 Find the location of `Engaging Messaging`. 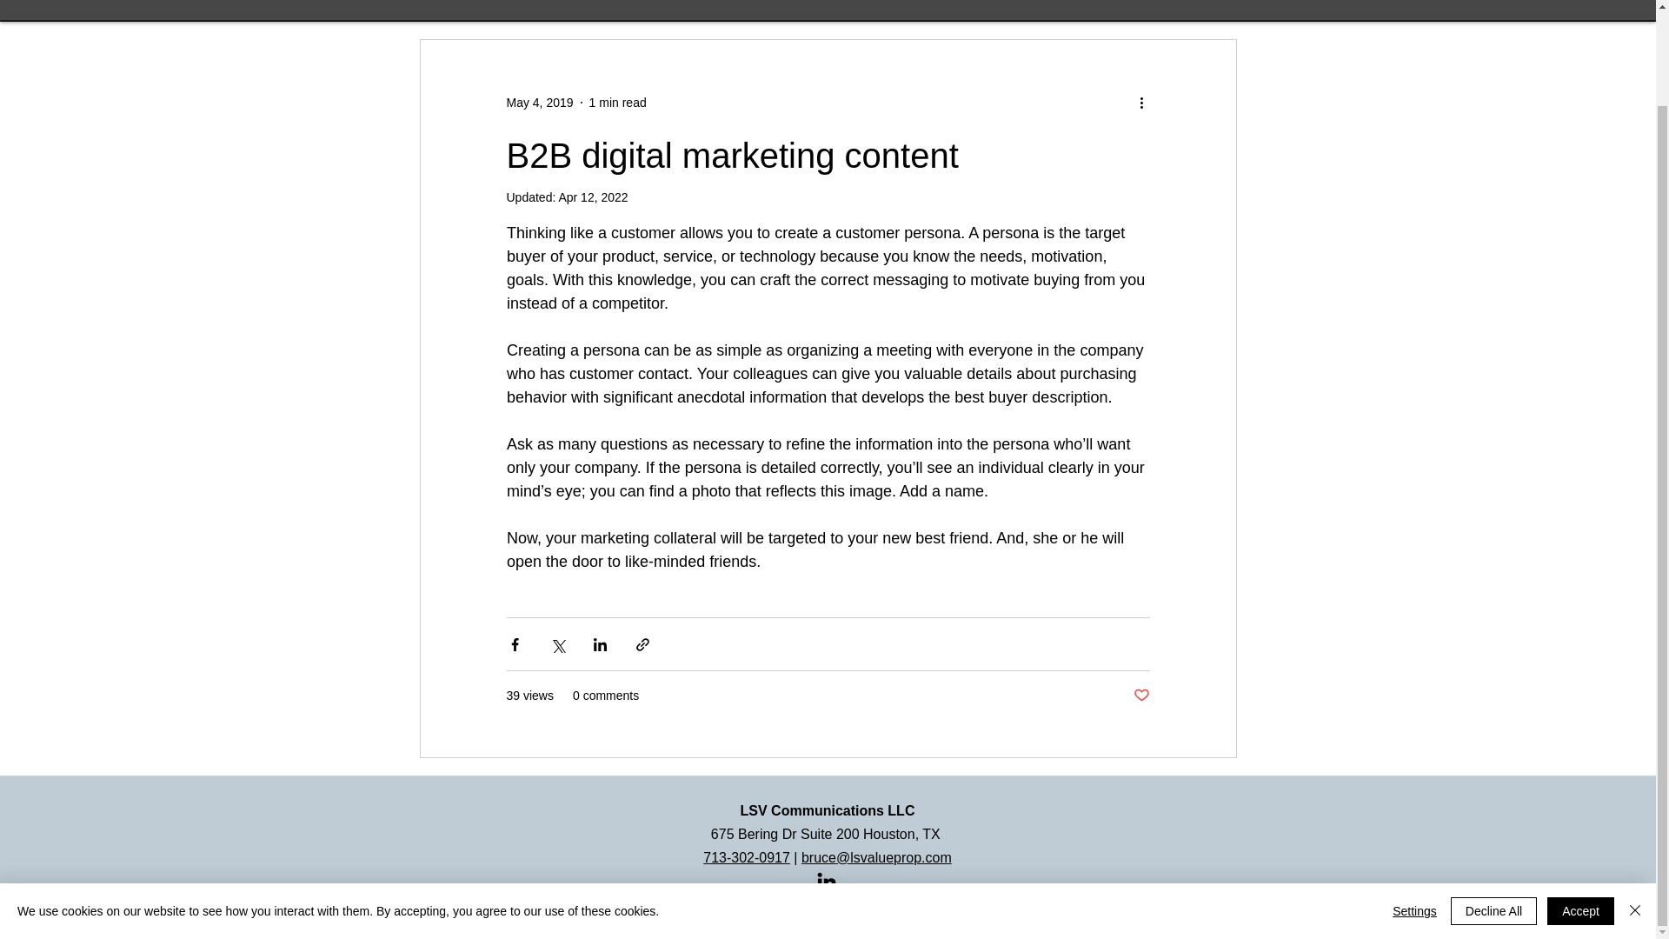

Engaging Messaging is located at coordinates (447, 2).